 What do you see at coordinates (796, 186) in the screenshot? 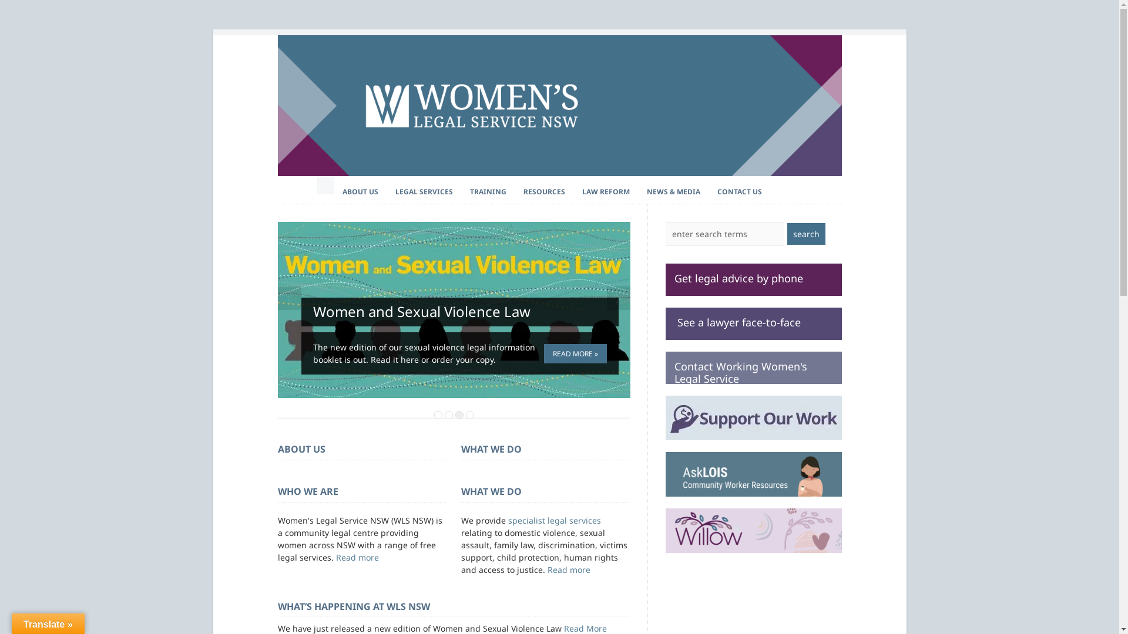
I see `Connect on Facebook` at bounding box center [796, 186].